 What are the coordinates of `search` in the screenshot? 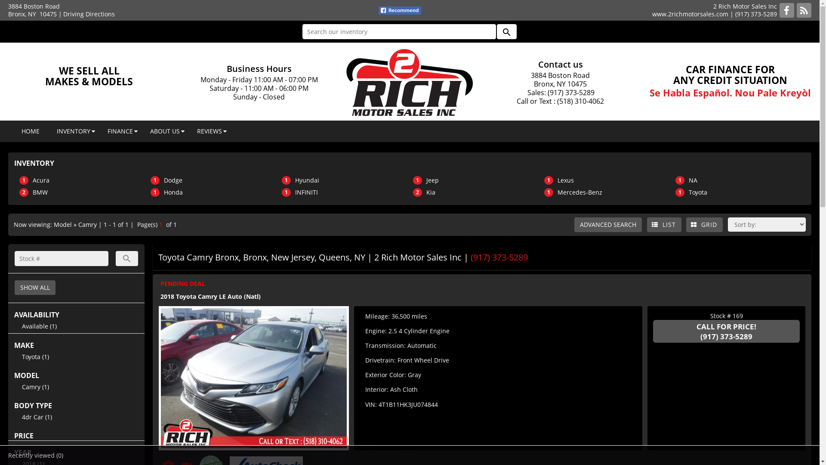 It's located at (506, 32).